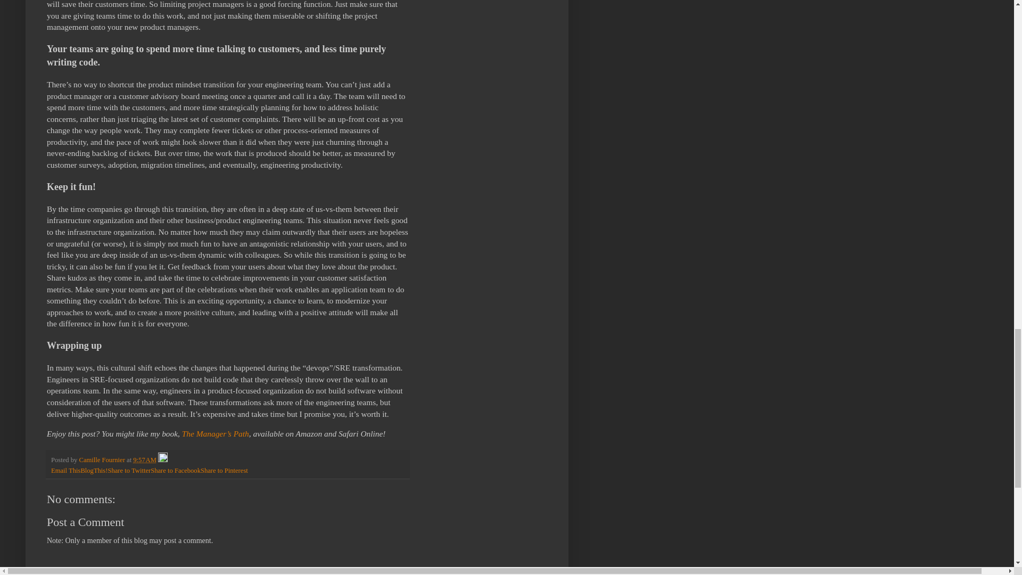 The height and width of the screenshot is (575, 1022). What do you see at coordinates (66, 471) in the screenshot?
I see `Email This` at bounding box center [66, 471].